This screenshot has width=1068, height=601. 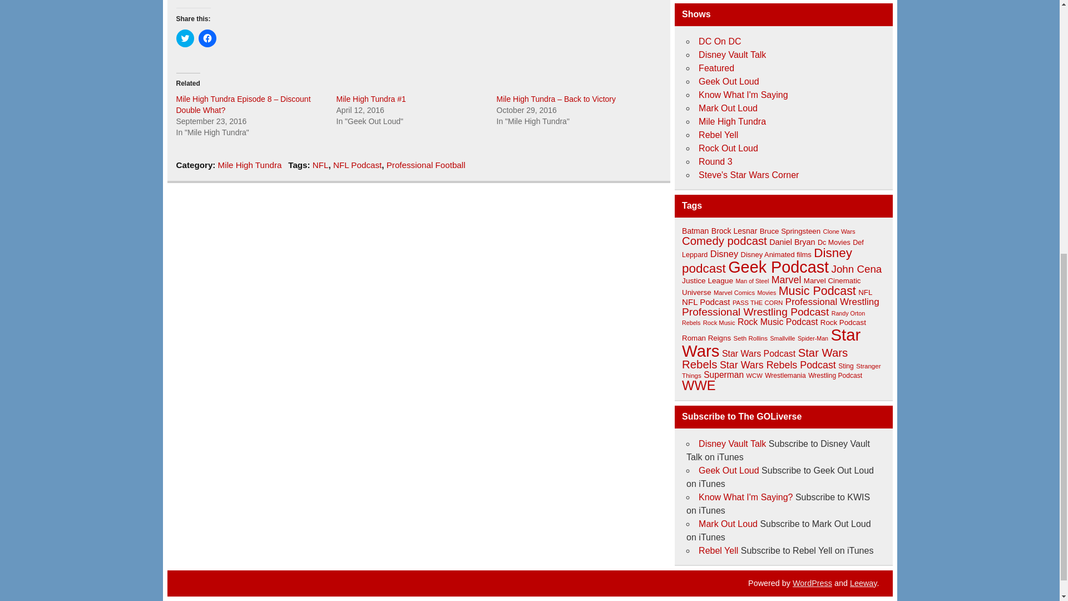 What do you see at coordinates (745, 496) in the screenshot?
I see `Subscribe to KWIS on iTunes` at bounding box center [745, 496].